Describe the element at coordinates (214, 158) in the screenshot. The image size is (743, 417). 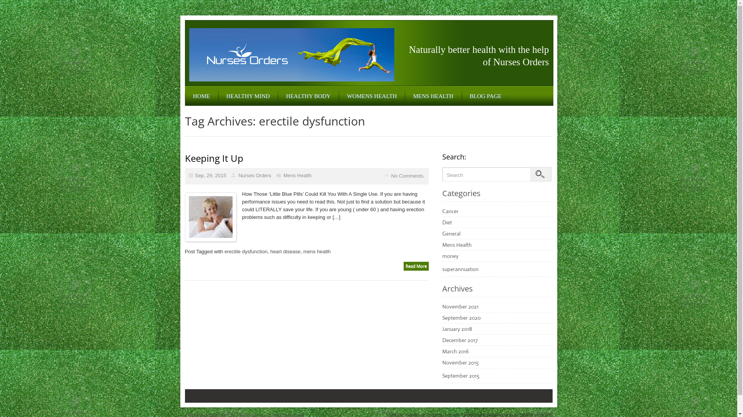
I see `Keeping It Up` at that location.